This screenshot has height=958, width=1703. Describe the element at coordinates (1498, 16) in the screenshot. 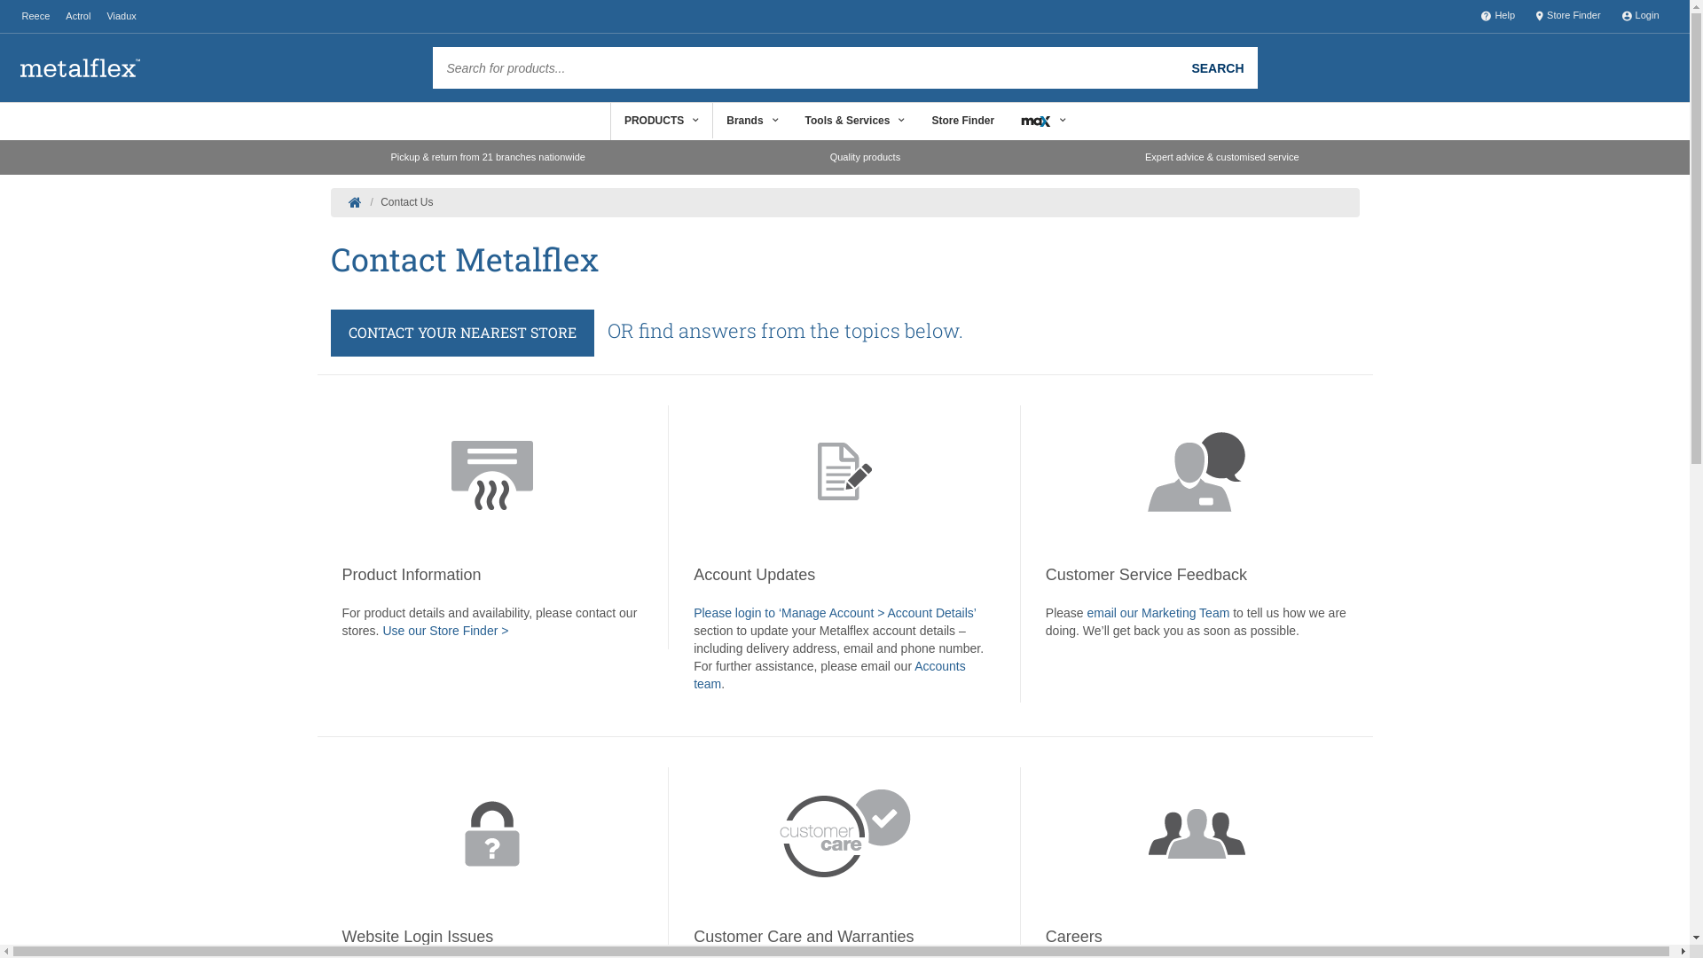

I see `Help` at that location.